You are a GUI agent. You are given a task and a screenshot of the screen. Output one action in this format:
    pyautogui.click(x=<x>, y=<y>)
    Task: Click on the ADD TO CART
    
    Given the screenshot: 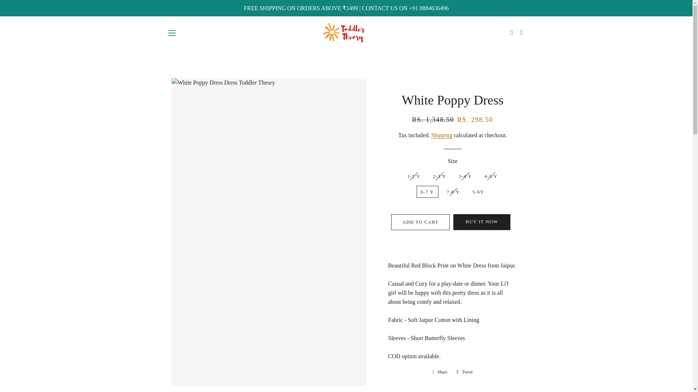 What is the action you would take?
    pyautogui.click(x=420, y=222)
    